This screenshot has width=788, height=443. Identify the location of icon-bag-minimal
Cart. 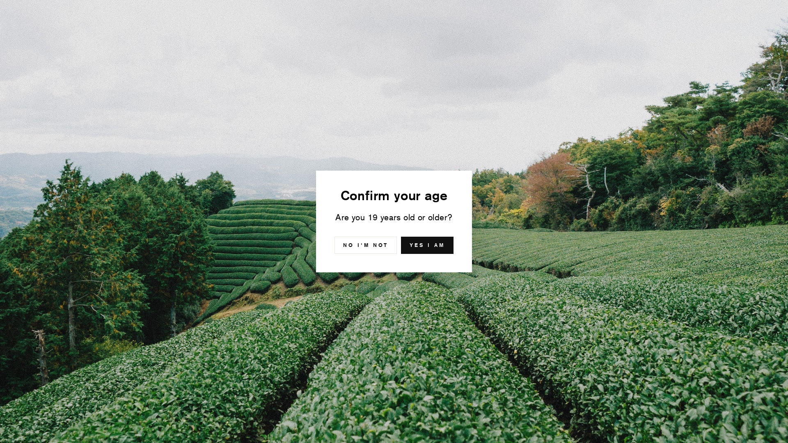
(680, 23).